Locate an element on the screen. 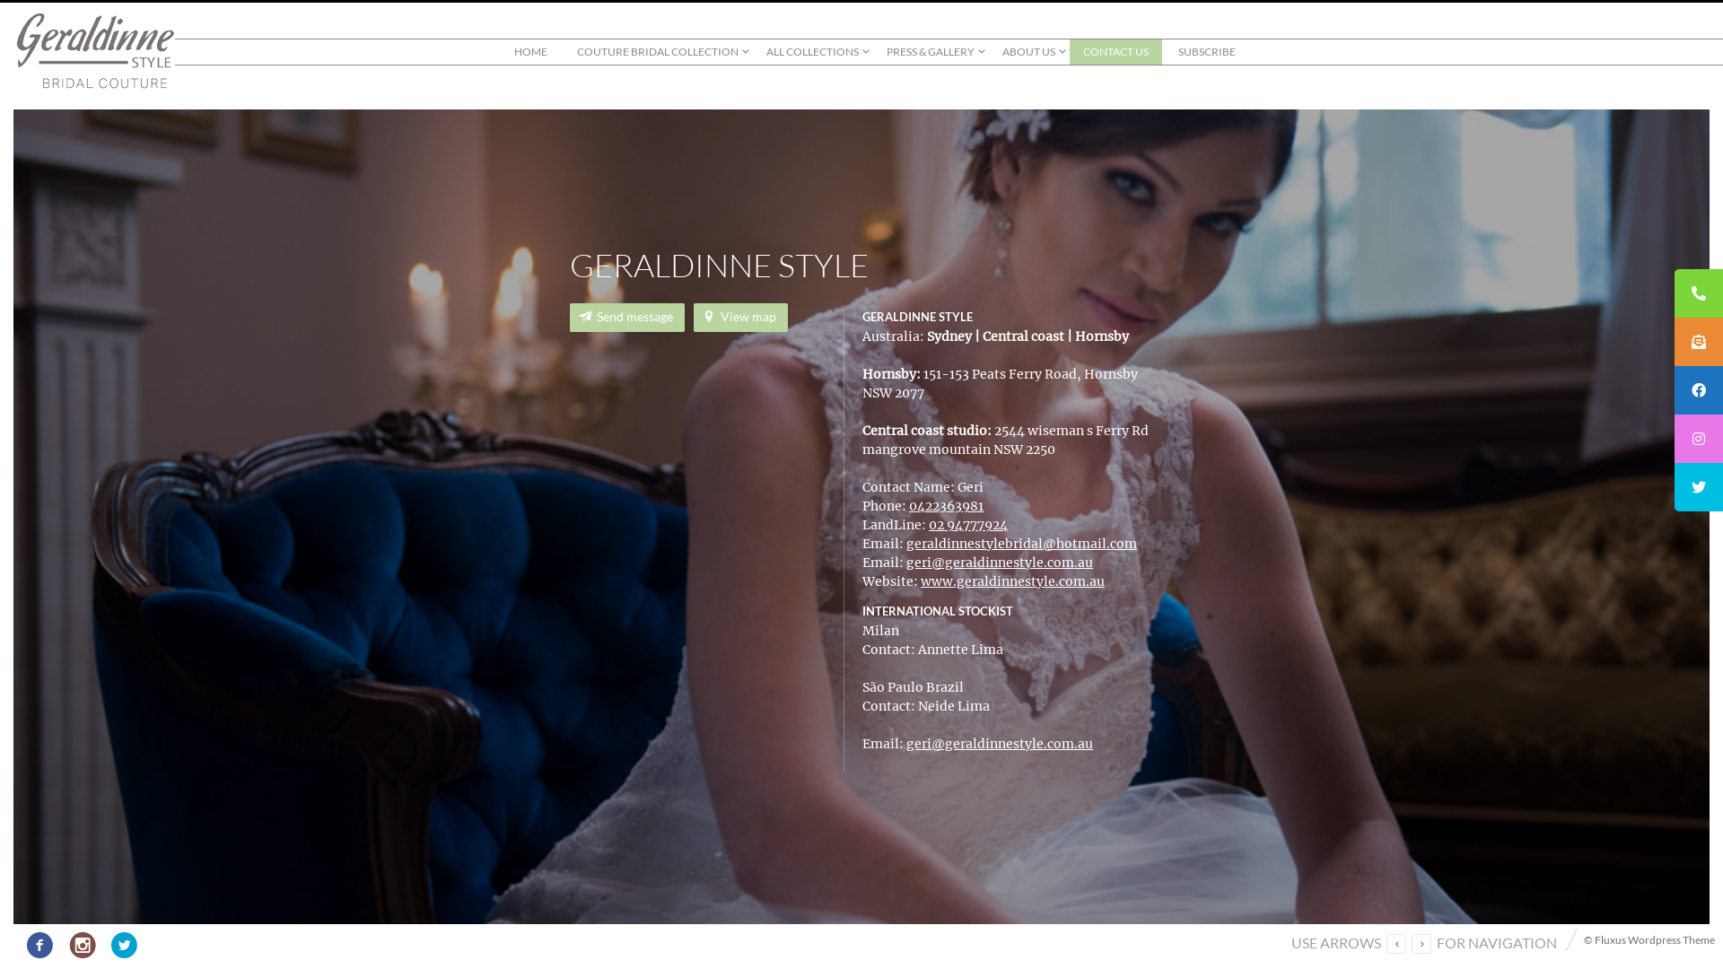 Image resolution: width=1723 pixels, height=969 pixels. 02 94777924 is located at coordinates (968, 525).